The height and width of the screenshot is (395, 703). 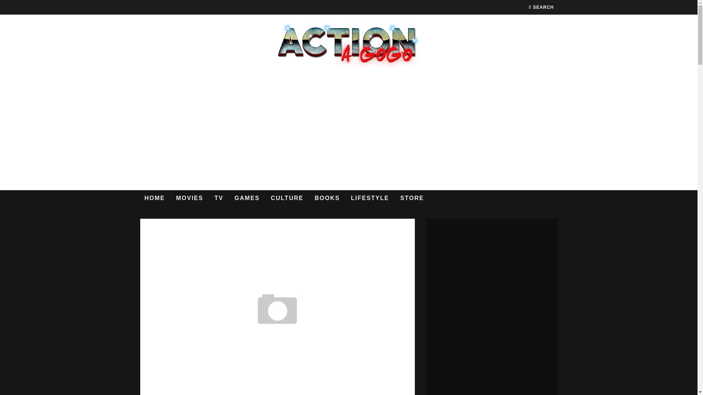 What do you see at coordinates (247, 198) in the screenshot?
I see `GAMES` at bounding box center [247, 198].